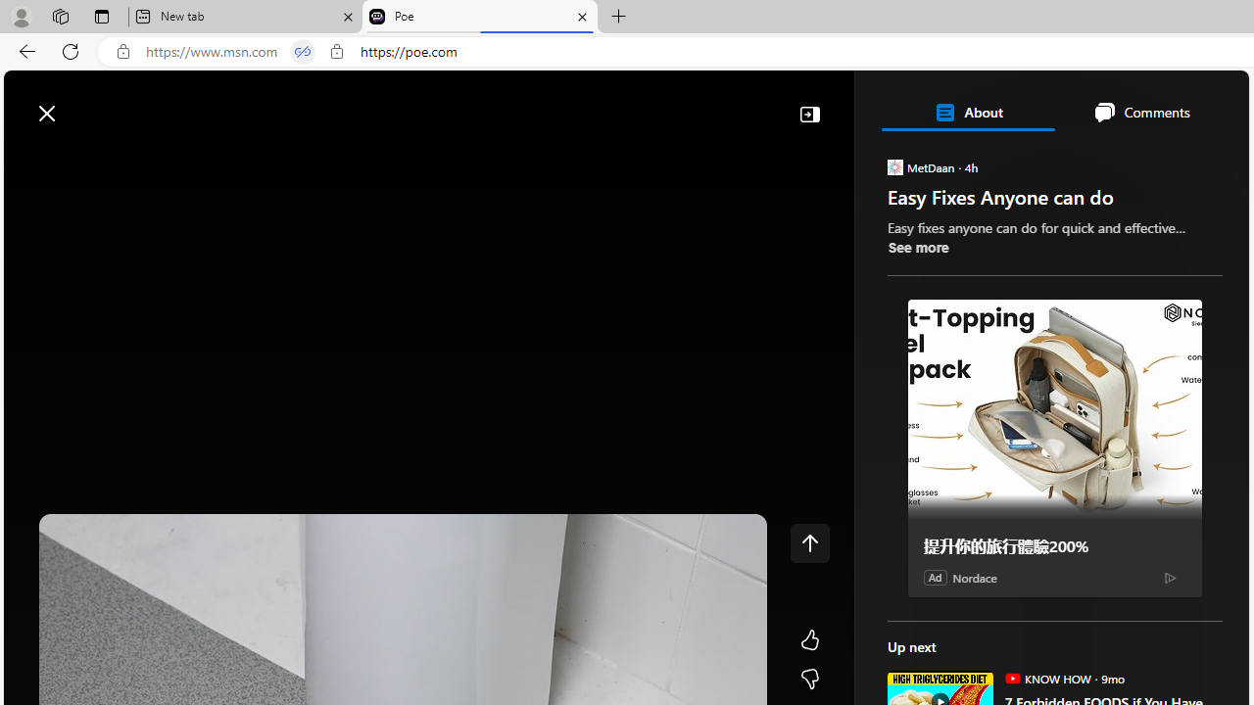 The height and width of the screenshot is (705, 1254). Describe the element at coordinates (1047, 678) in the screenshot. I see `KNOW HOW KNOW HOW` at that location.